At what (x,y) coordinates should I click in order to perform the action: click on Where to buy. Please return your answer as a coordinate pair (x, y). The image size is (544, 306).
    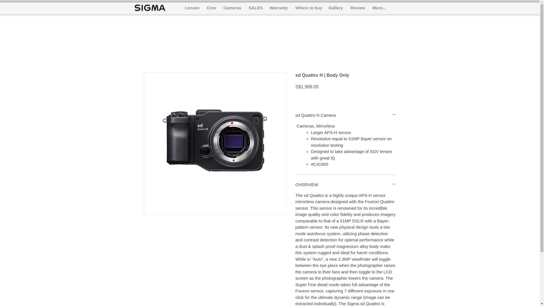
    Looking at the image, I should click on (307, 8).